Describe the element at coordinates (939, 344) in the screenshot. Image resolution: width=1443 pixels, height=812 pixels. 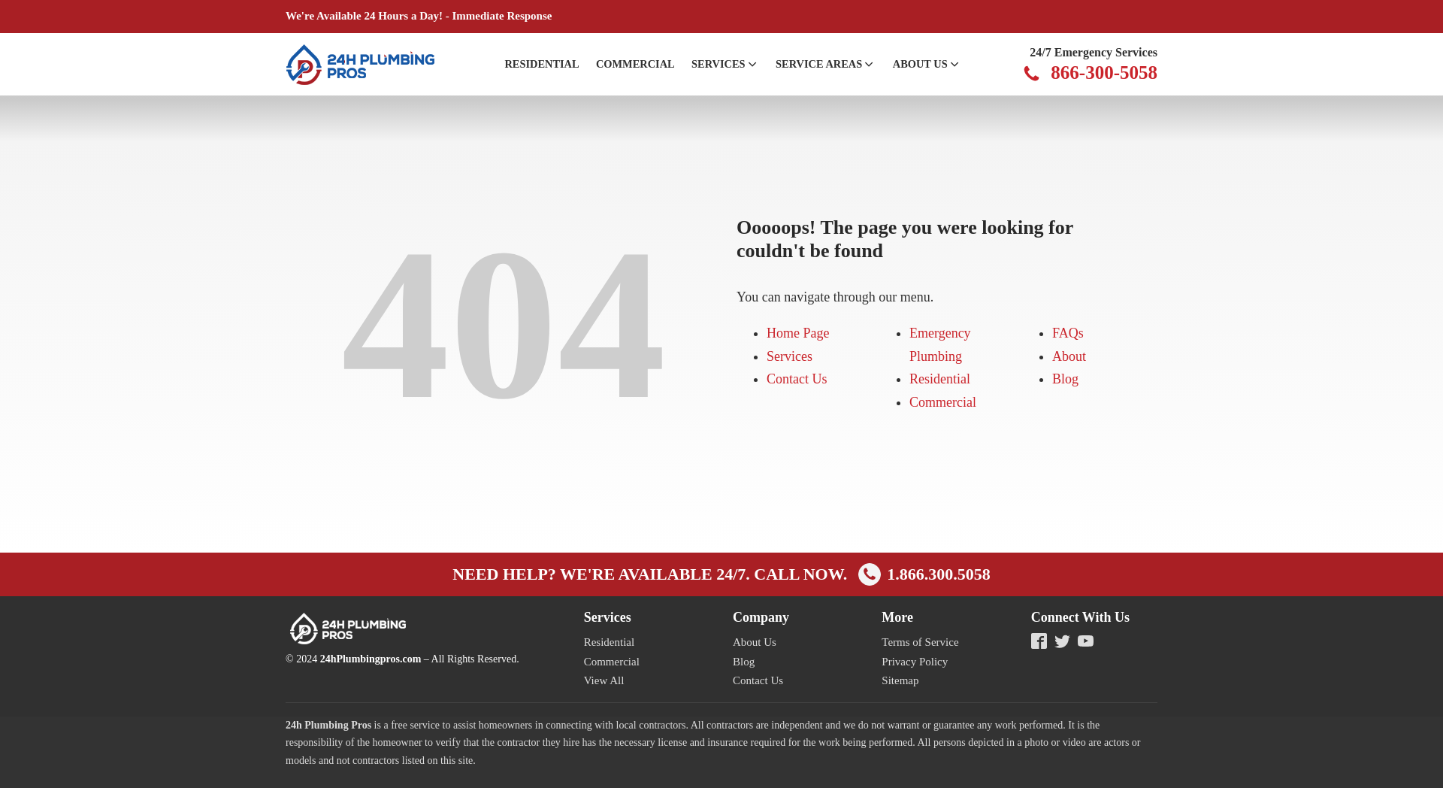
I see `Emergency Plumbing` at that location.